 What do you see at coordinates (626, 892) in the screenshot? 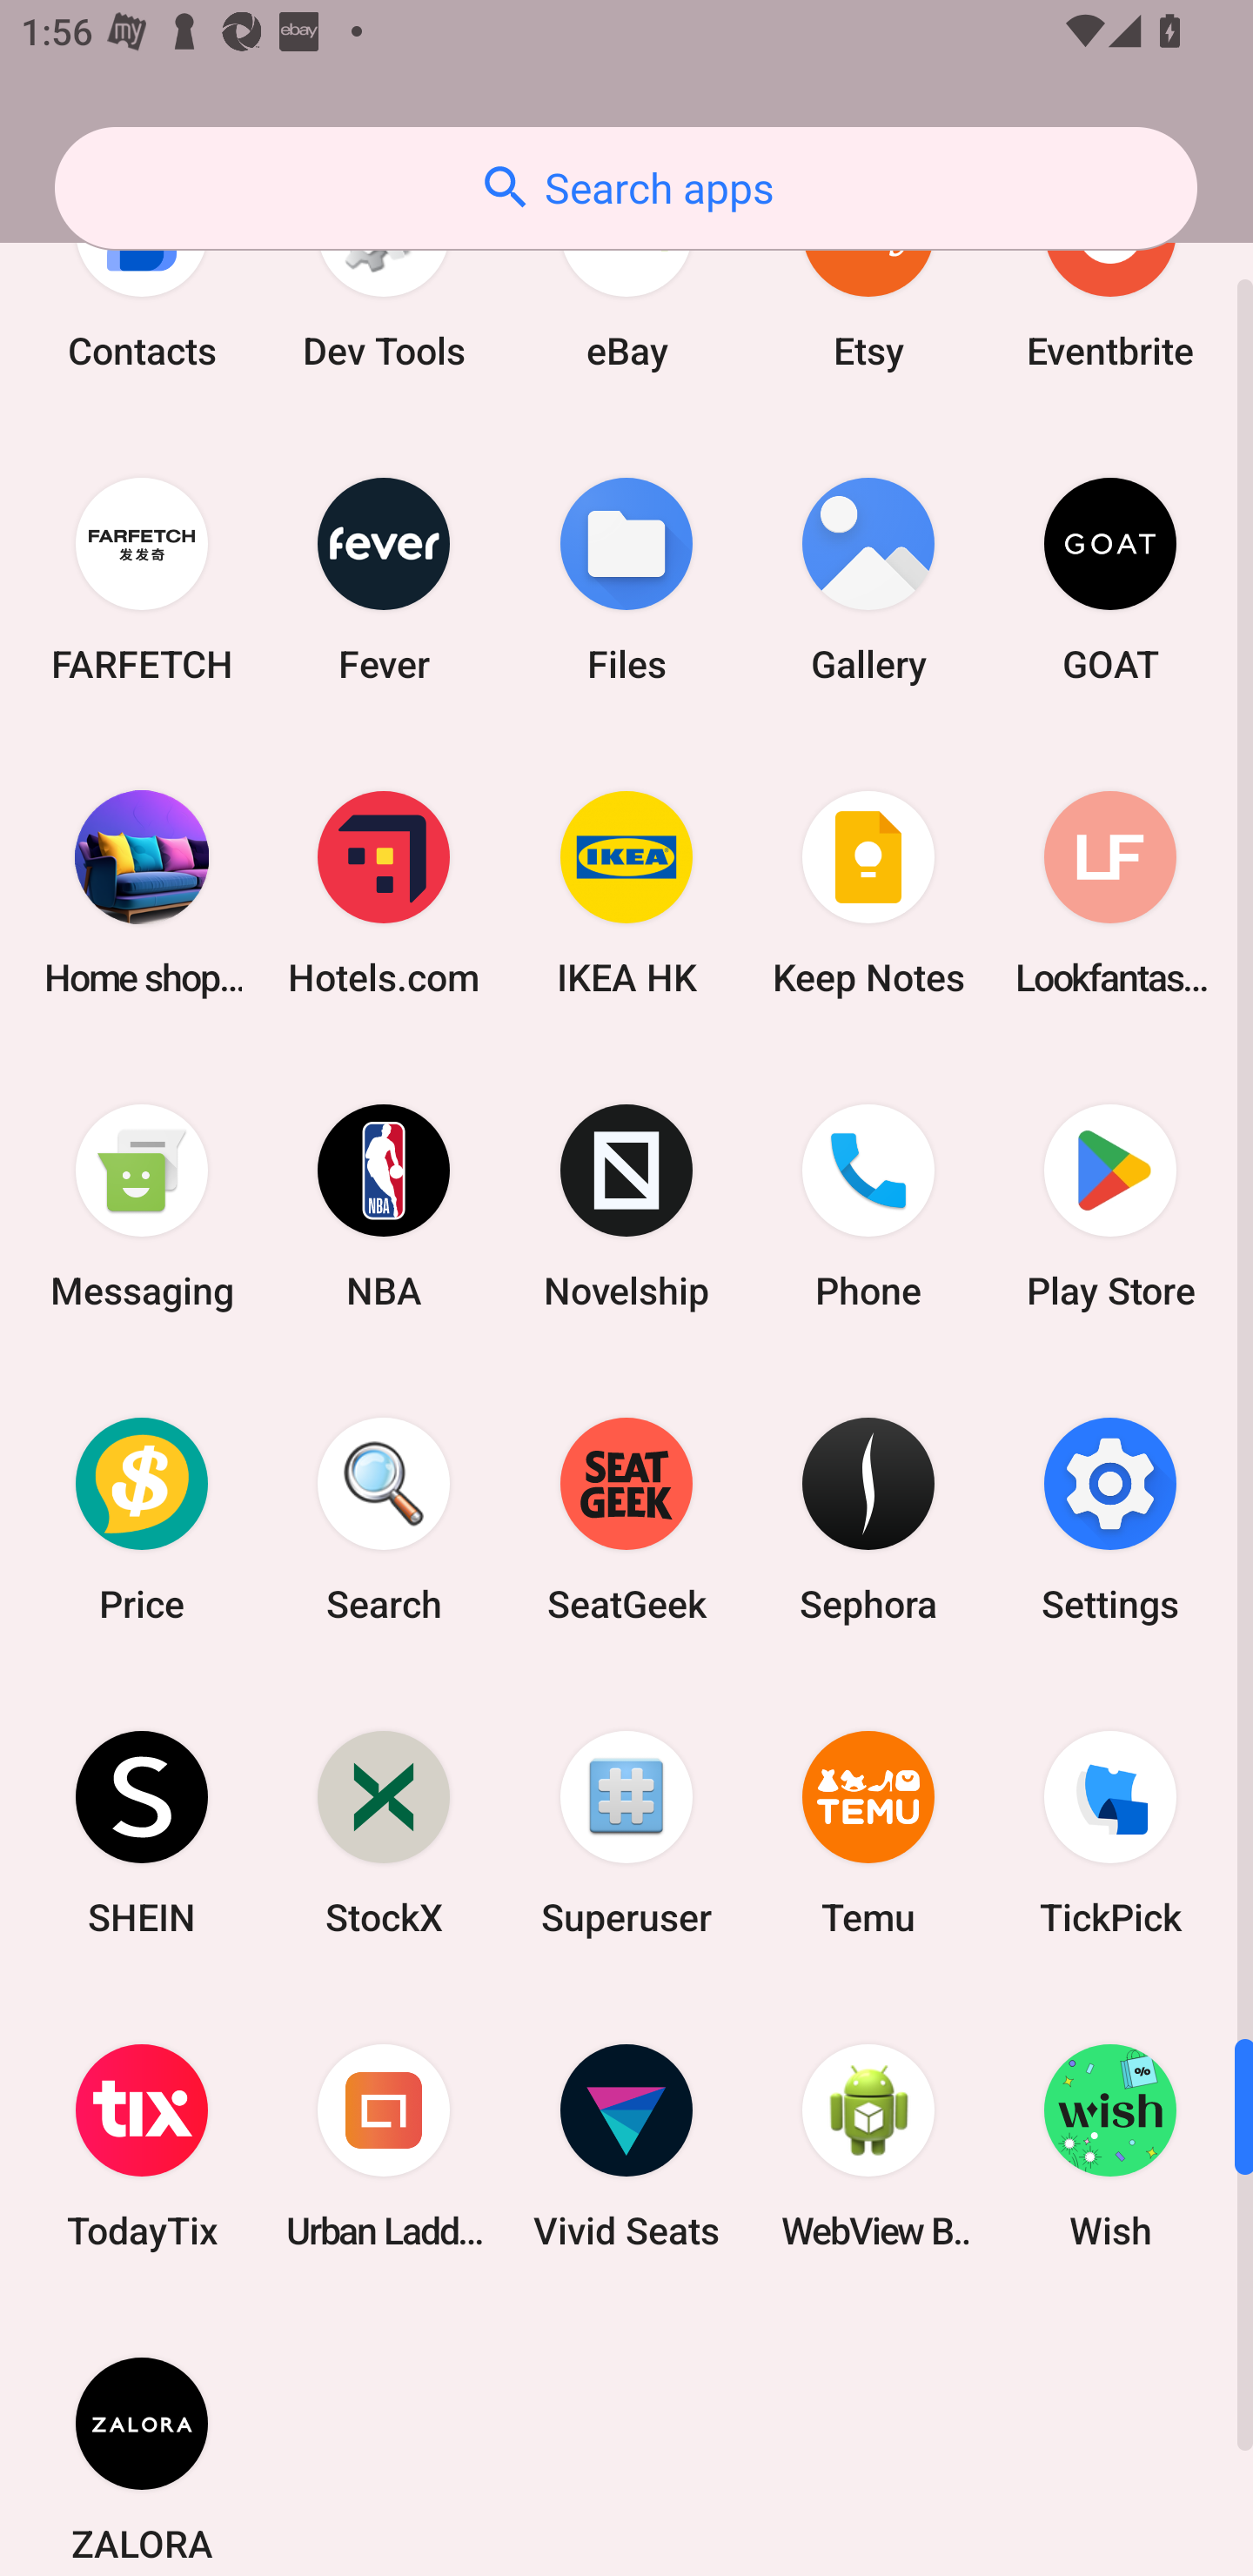
I see `IKEA HK` at bounding box center [626, 892].